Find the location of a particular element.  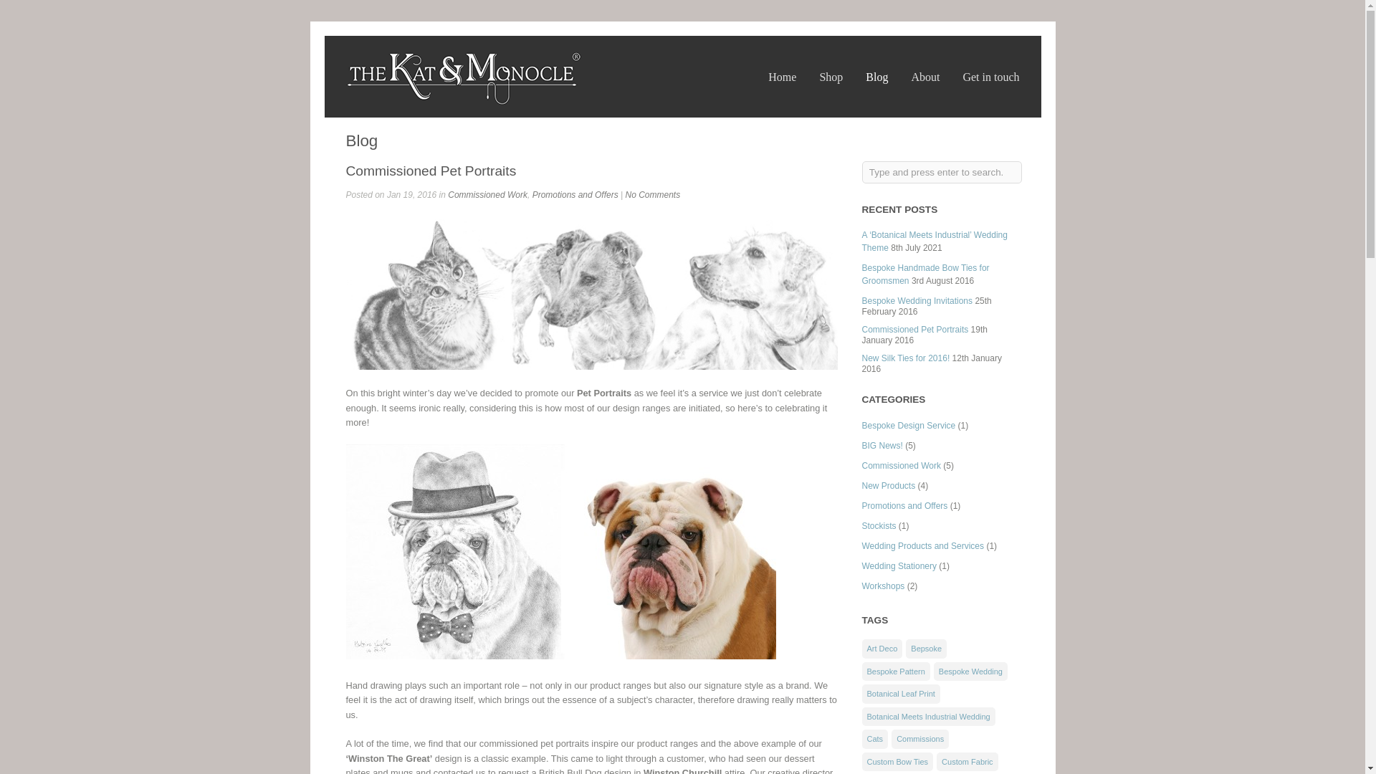

Commissioned Pet Portraits is located at coordinates (591, 294).